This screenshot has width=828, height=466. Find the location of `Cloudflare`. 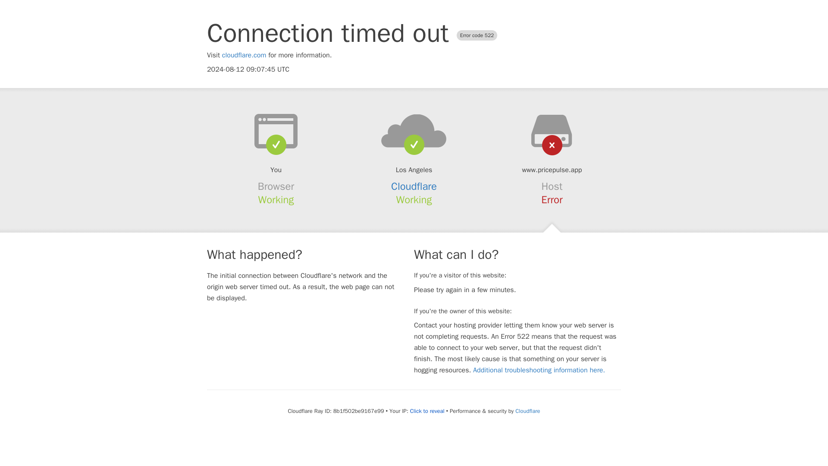

Cloudflare is located at coordinates (414, 186).